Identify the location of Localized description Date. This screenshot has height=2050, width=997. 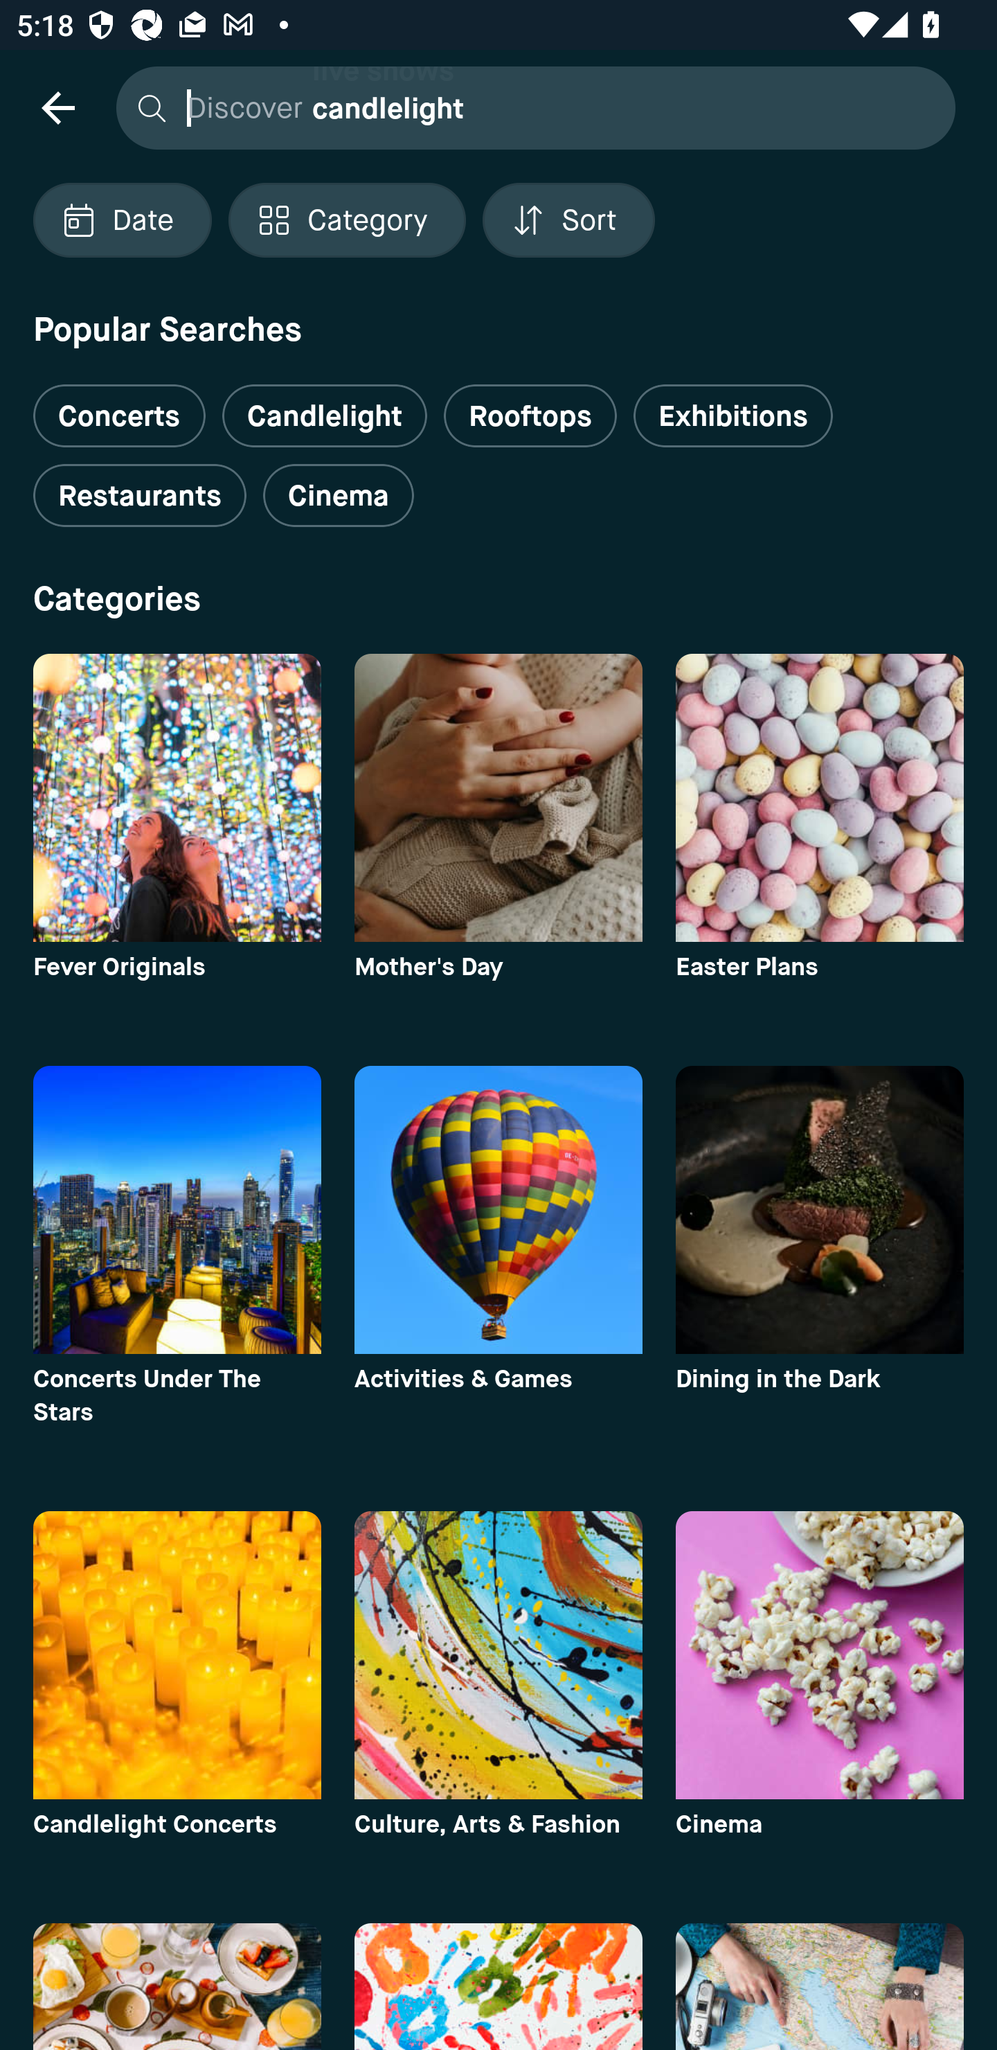
(122, 220).